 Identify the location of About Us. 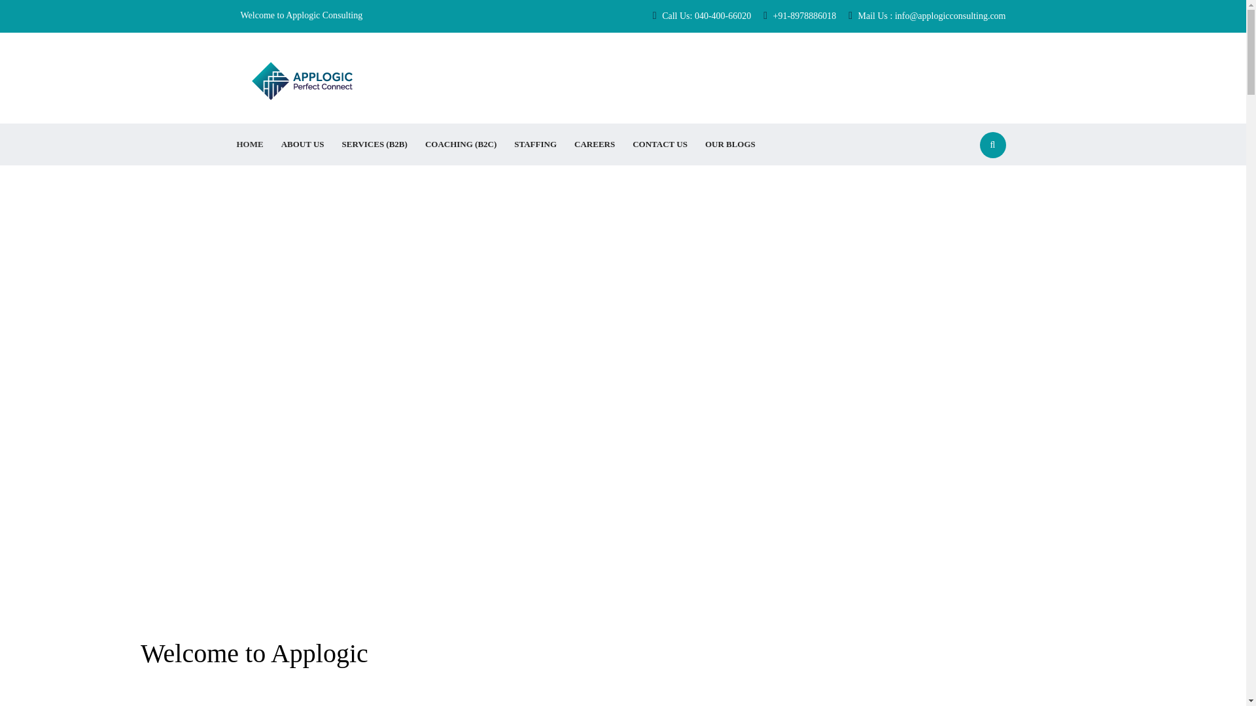
(302, 144).